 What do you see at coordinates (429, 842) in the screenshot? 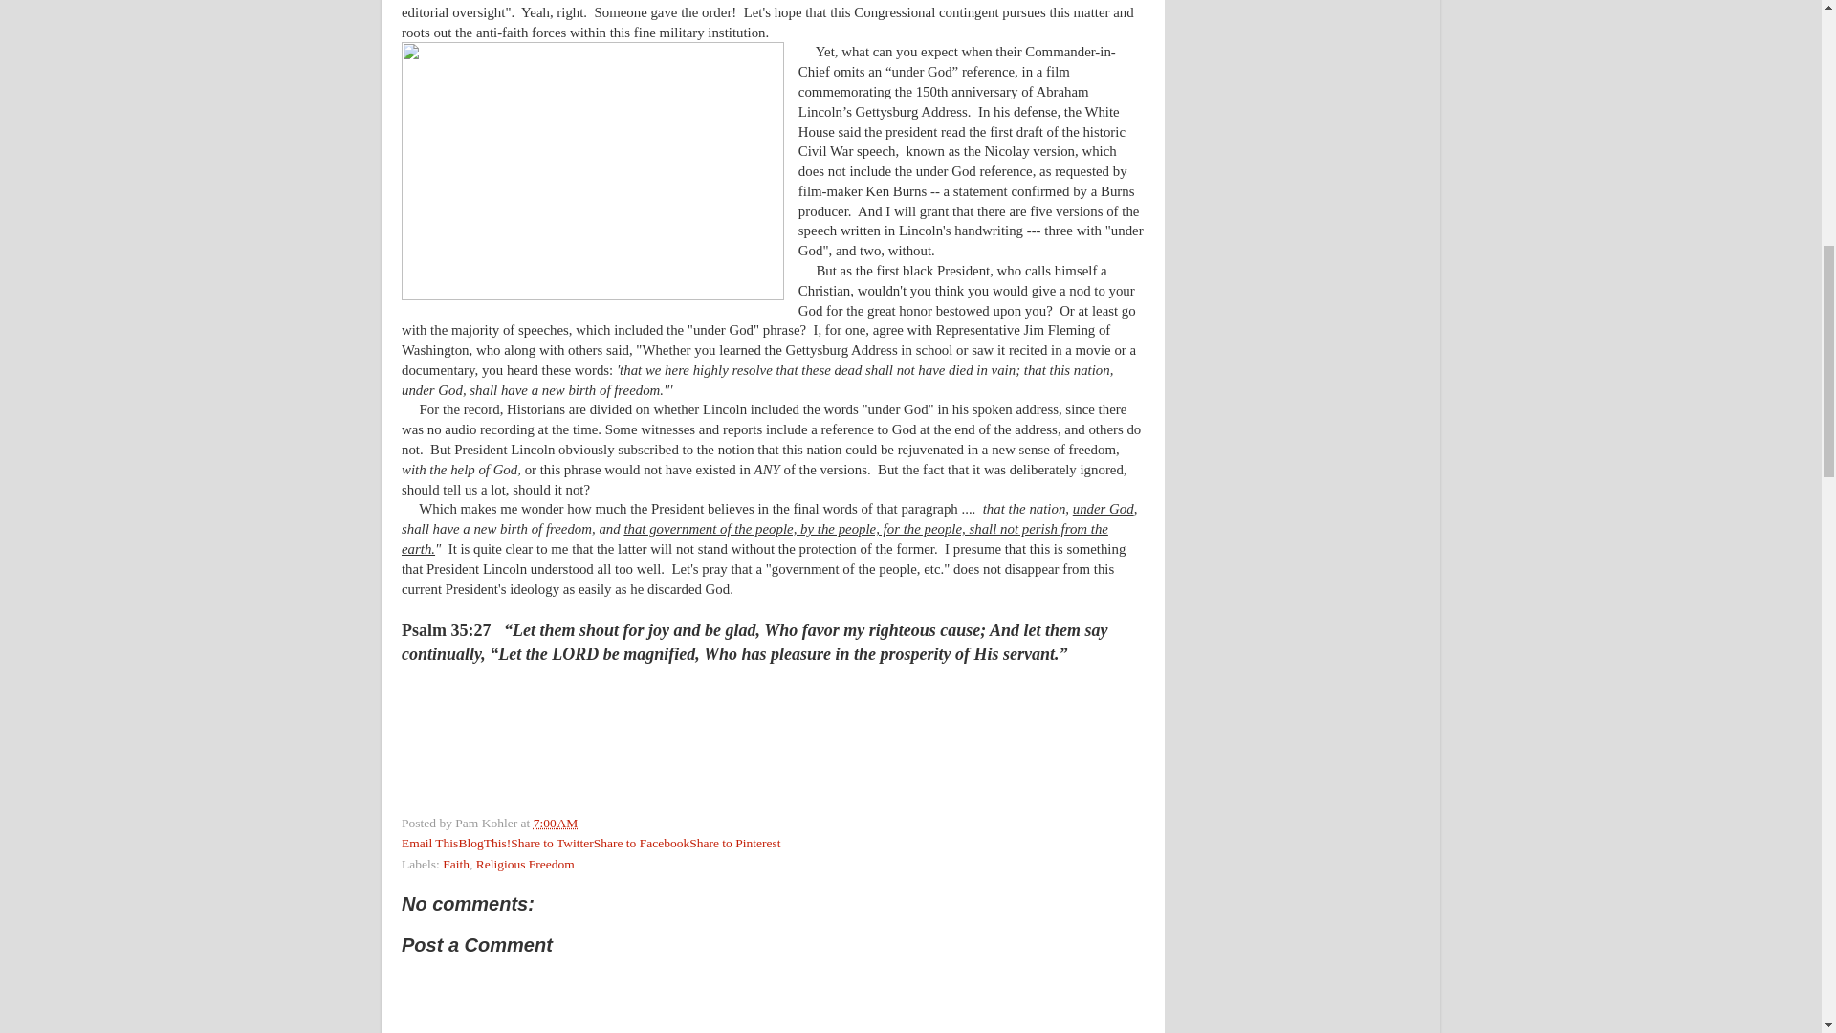
I see `Email This` at bounding box center [429, 842].